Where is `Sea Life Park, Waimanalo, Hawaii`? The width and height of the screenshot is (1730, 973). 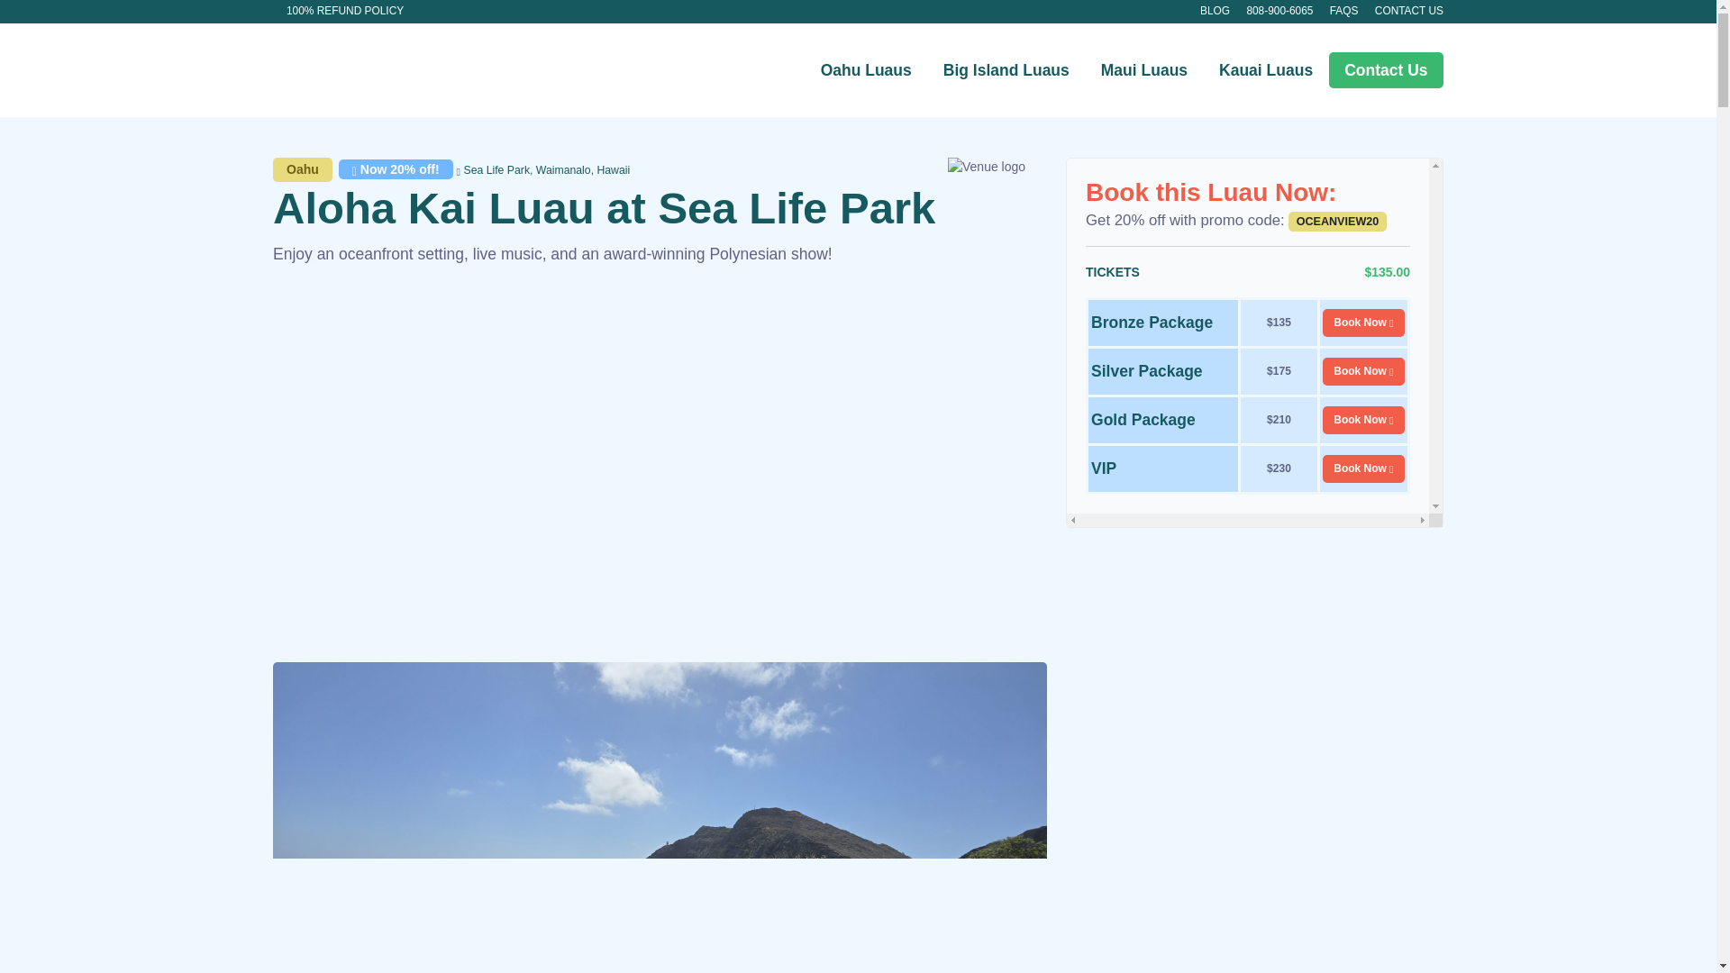 Sea Life Park, Waimanalo, Hawaii is located at coordinates (543, 169).